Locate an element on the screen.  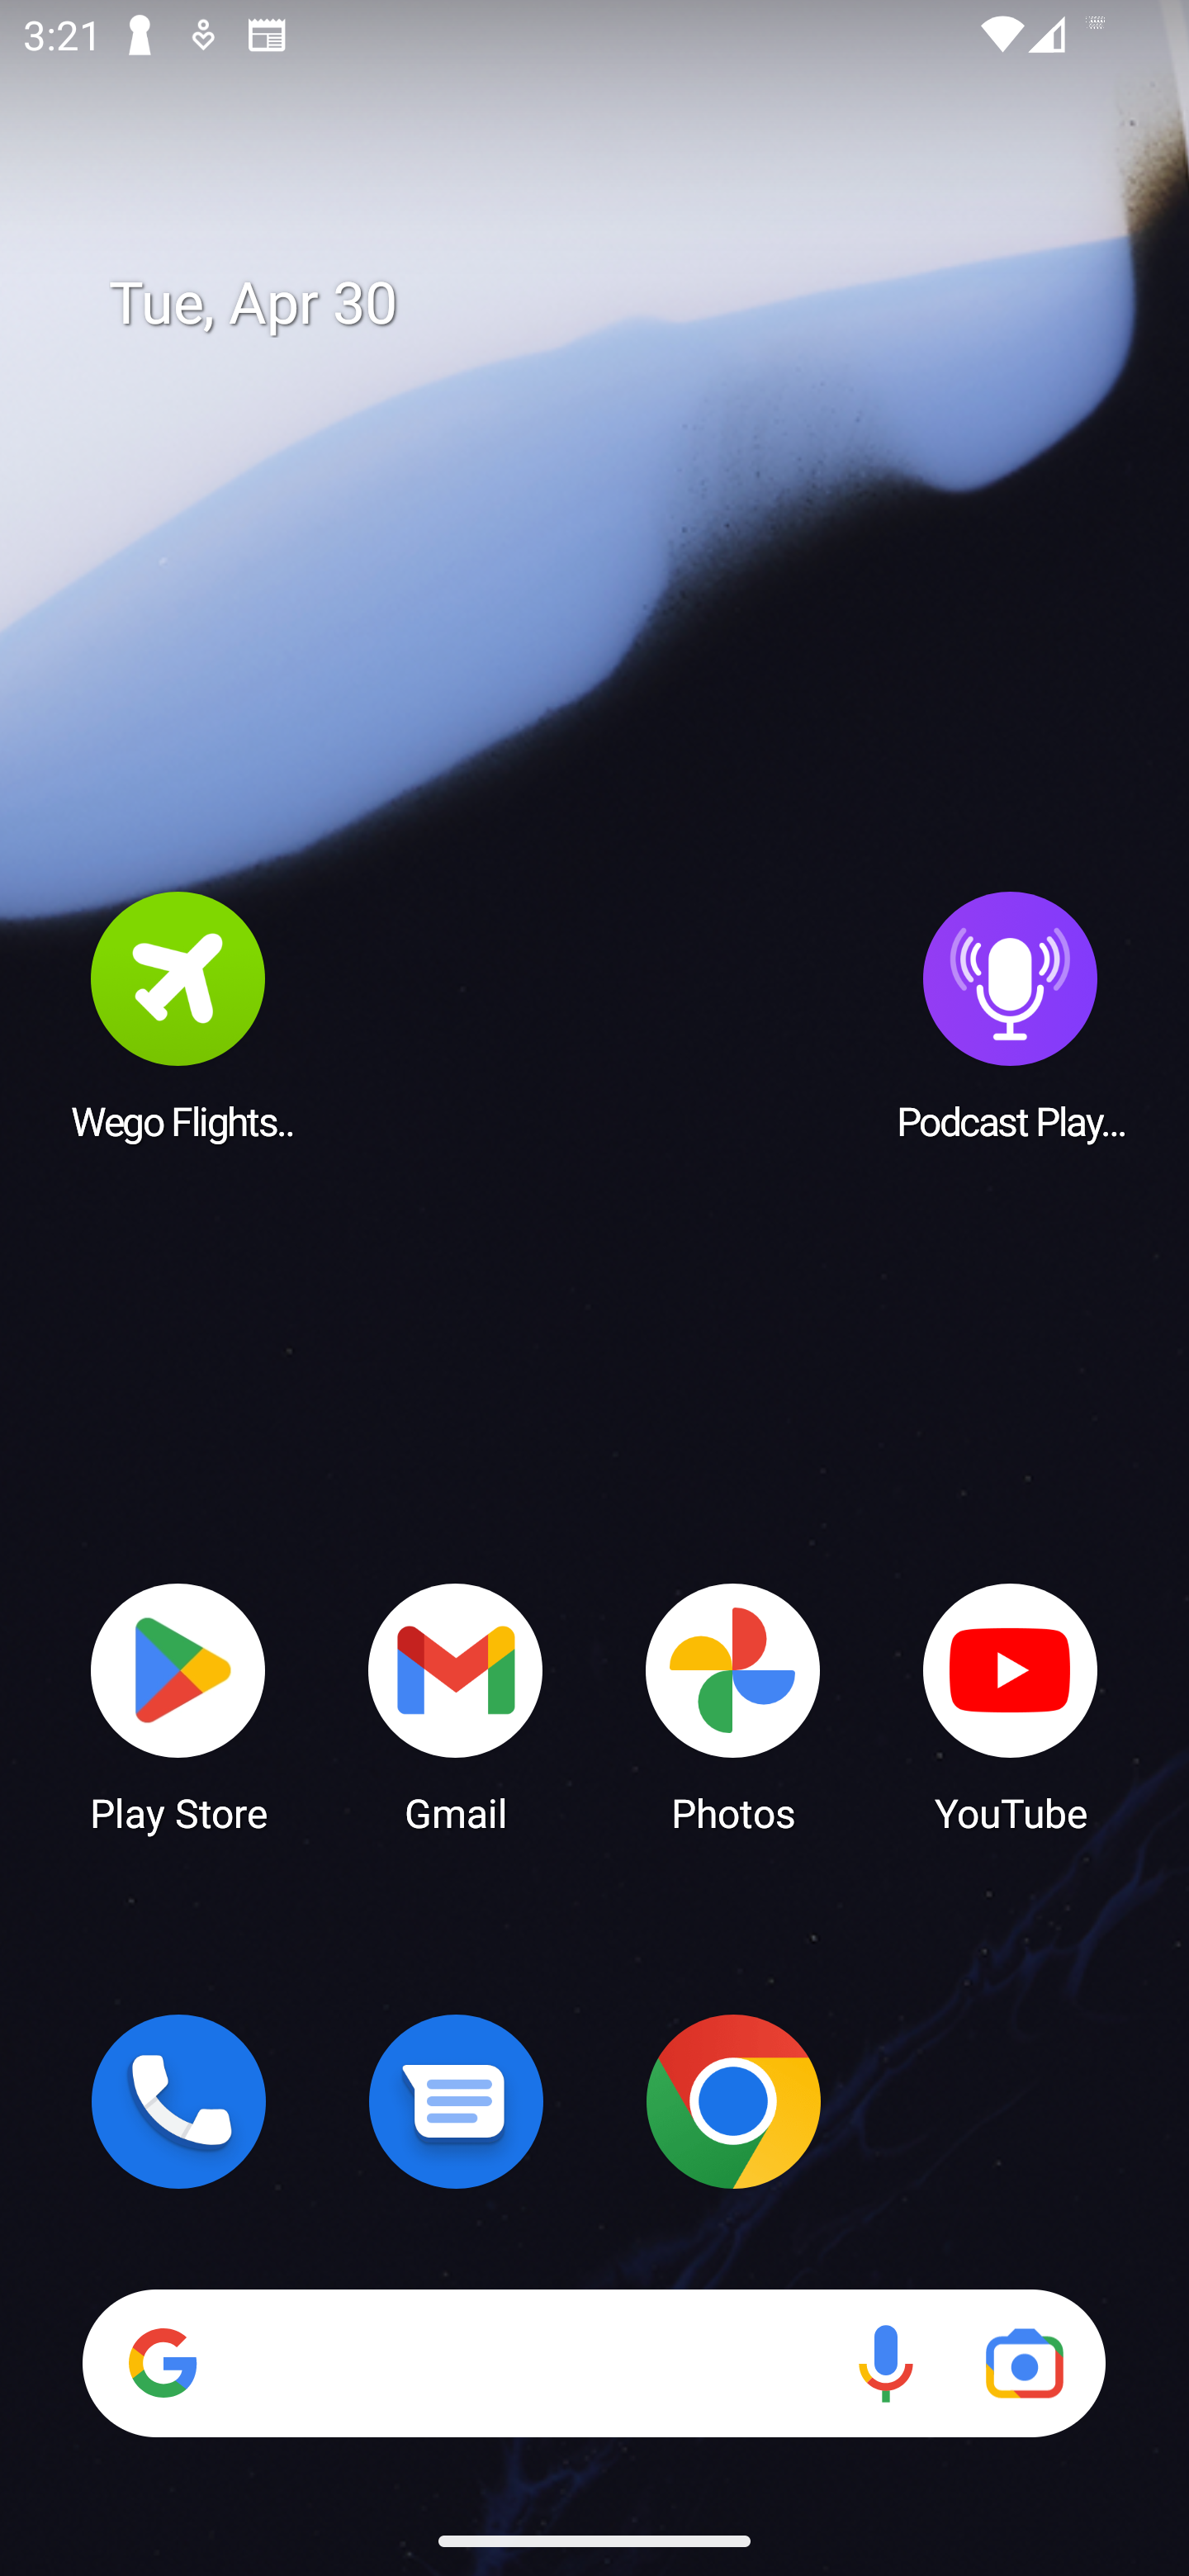
Google Lens is located at coordinates (1024, 2363).